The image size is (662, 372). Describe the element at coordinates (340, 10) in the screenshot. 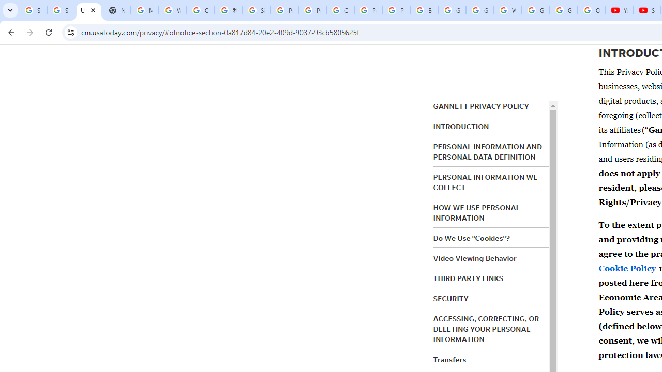

I see `Create your Google Account` at that location.